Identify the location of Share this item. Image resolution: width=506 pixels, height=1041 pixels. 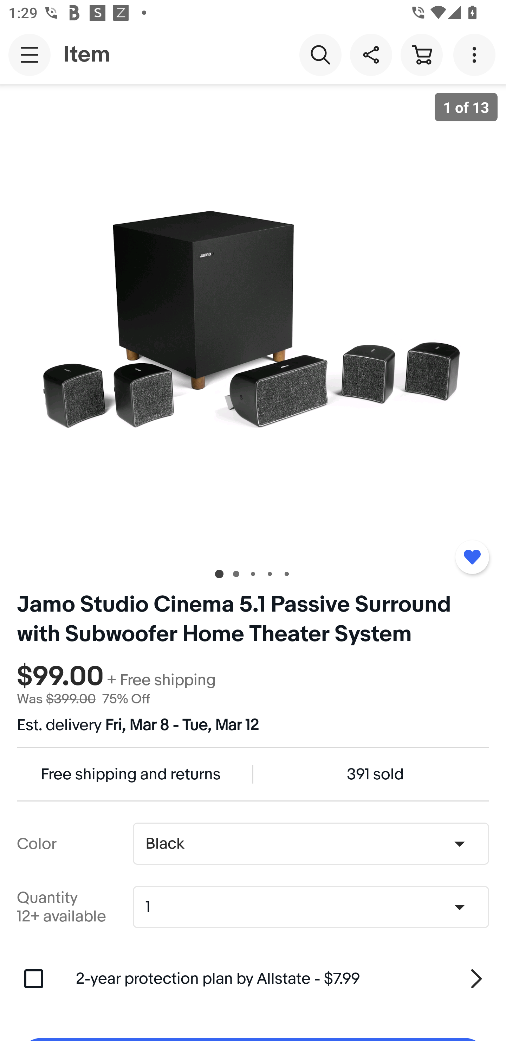
(371, 54).